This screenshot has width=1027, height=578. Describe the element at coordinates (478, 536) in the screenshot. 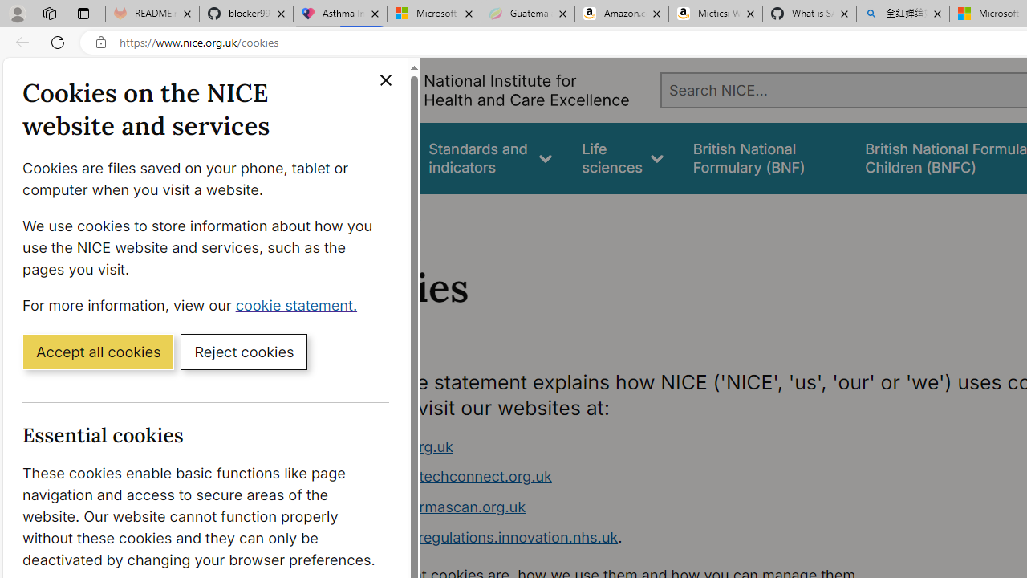

I see `www.digitalregulations.innovation.nhs.uk` at that location.